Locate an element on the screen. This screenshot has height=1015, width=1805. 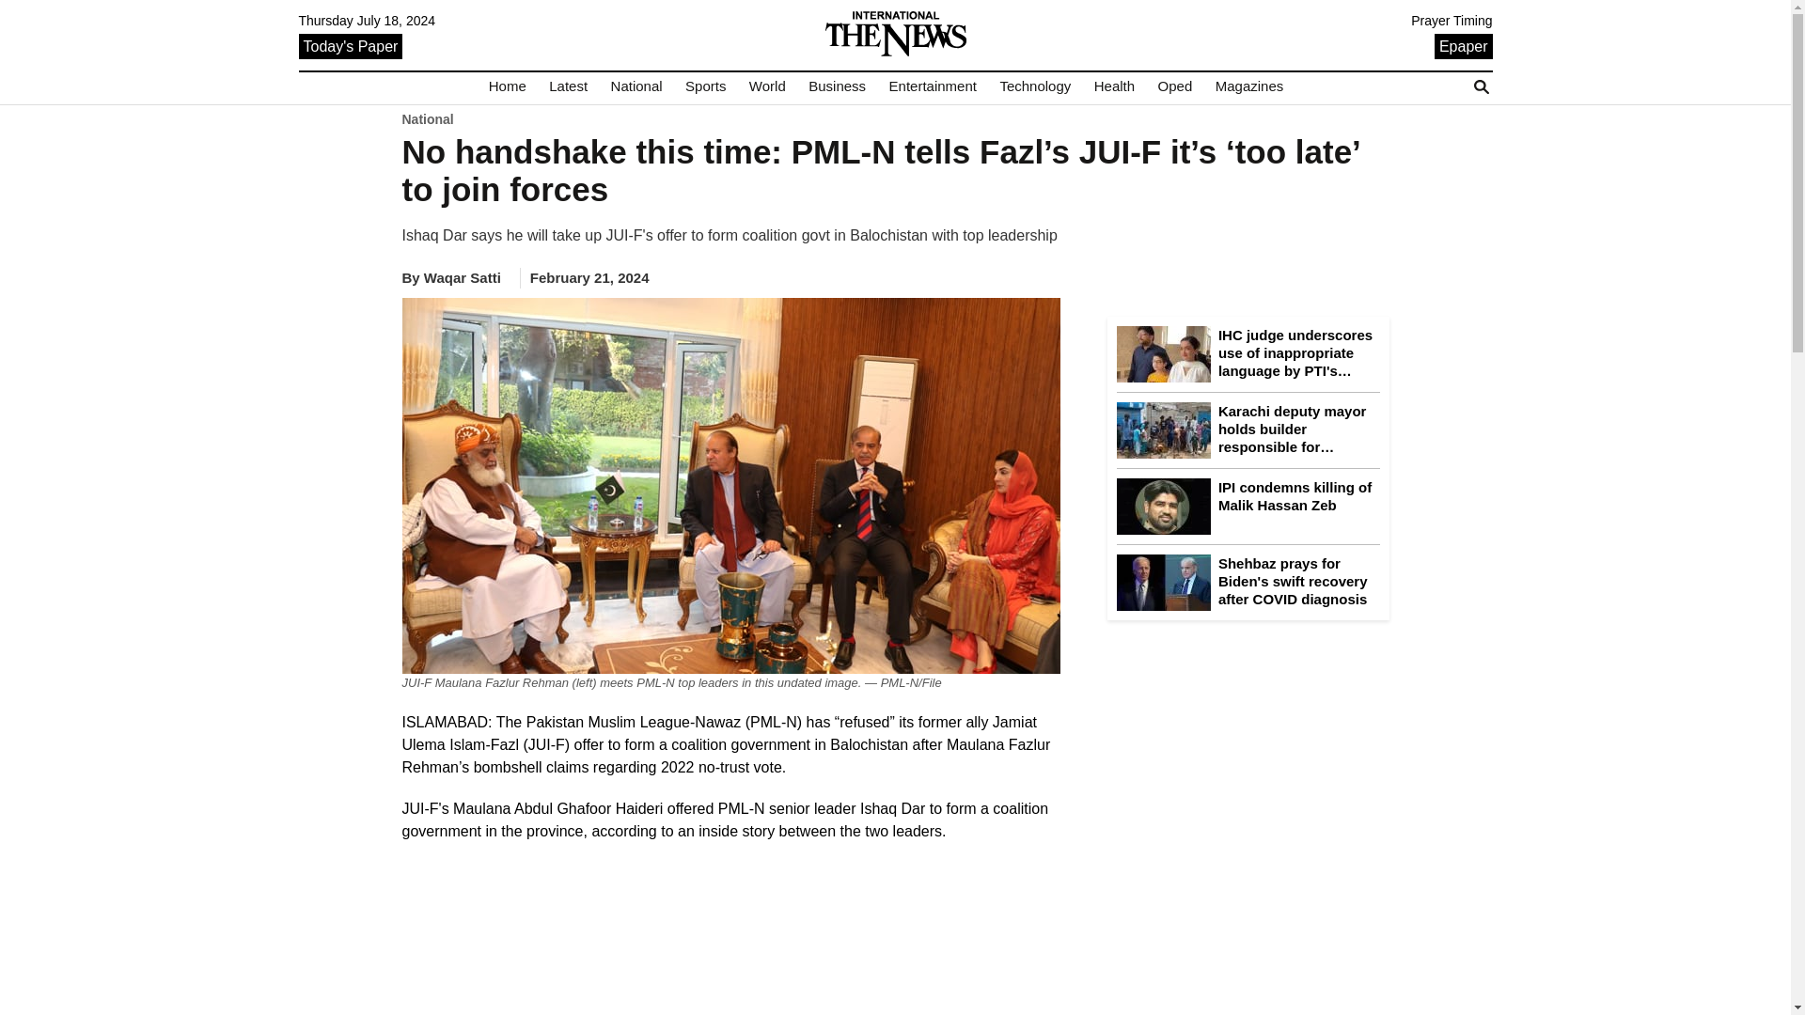
Prayer Timing is located at coordinates (1452, 21).